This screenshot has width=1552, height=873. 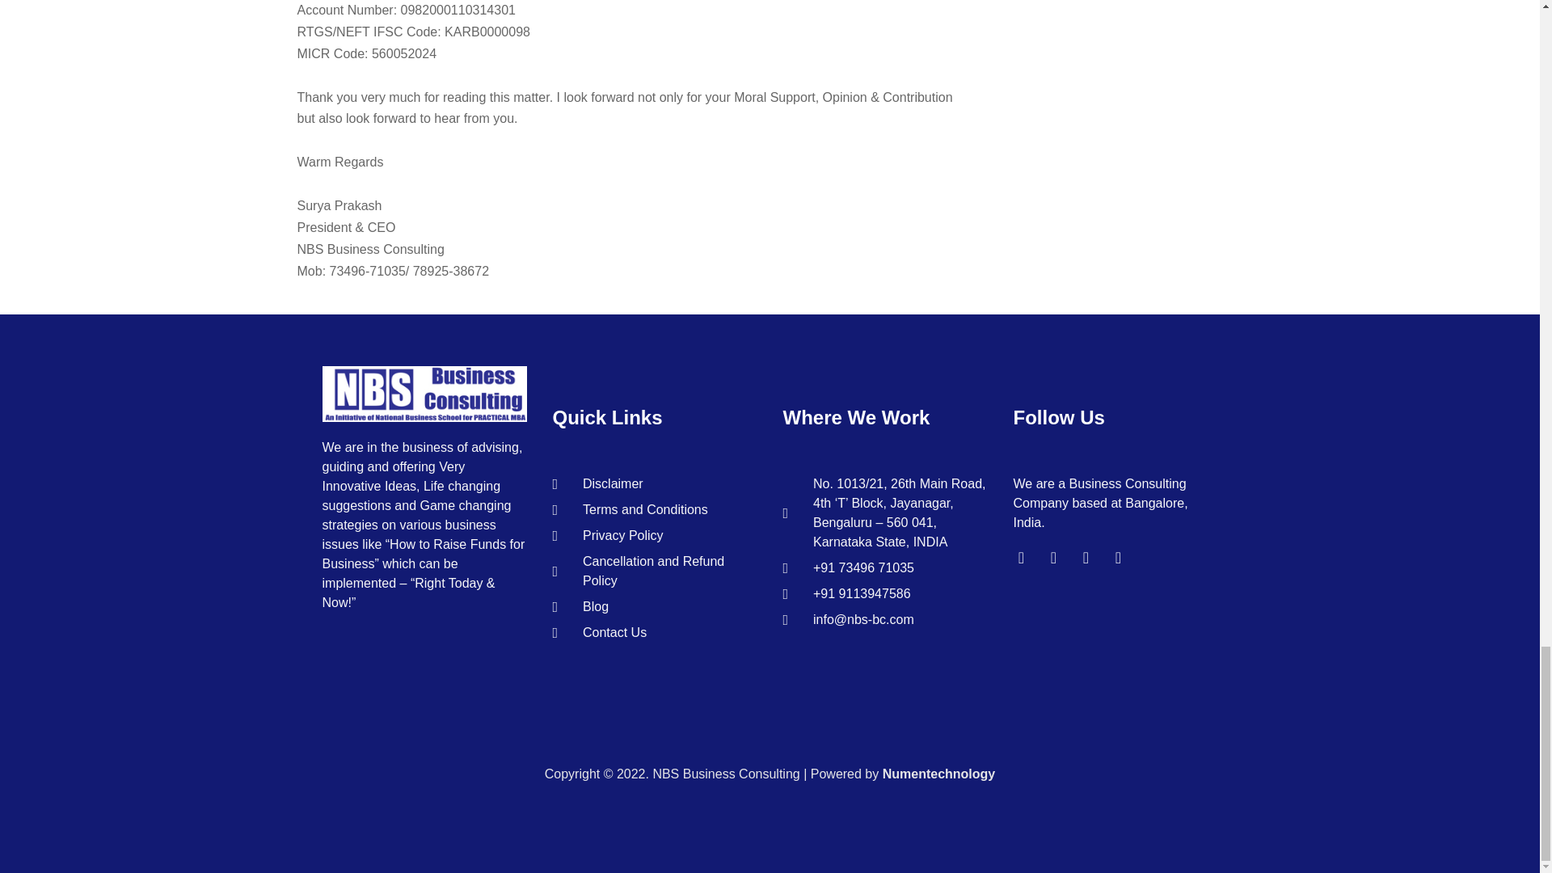 I want to click on Blog, so click(x=655, y=606).